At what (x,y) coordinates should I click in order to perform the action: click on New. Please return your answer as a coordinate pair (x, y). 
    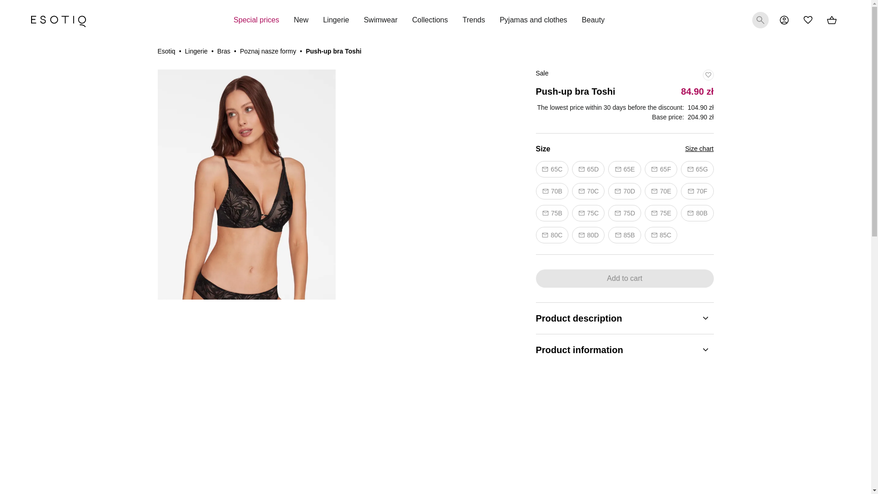
    Looking at the image, I should click on (300, 20).